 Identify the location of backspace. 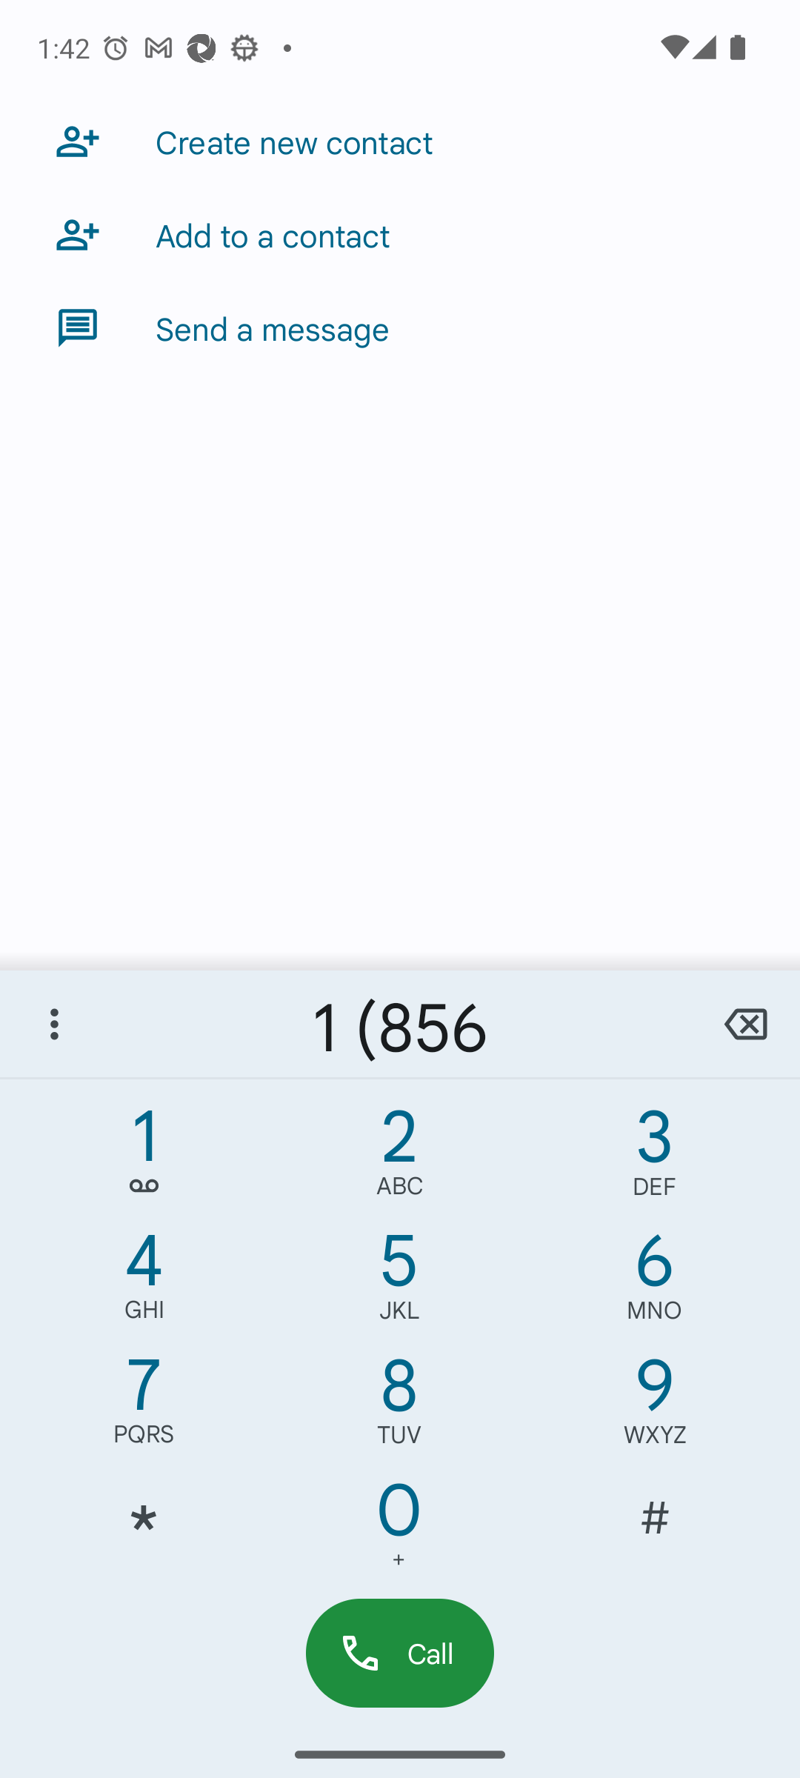
(745, 1024).